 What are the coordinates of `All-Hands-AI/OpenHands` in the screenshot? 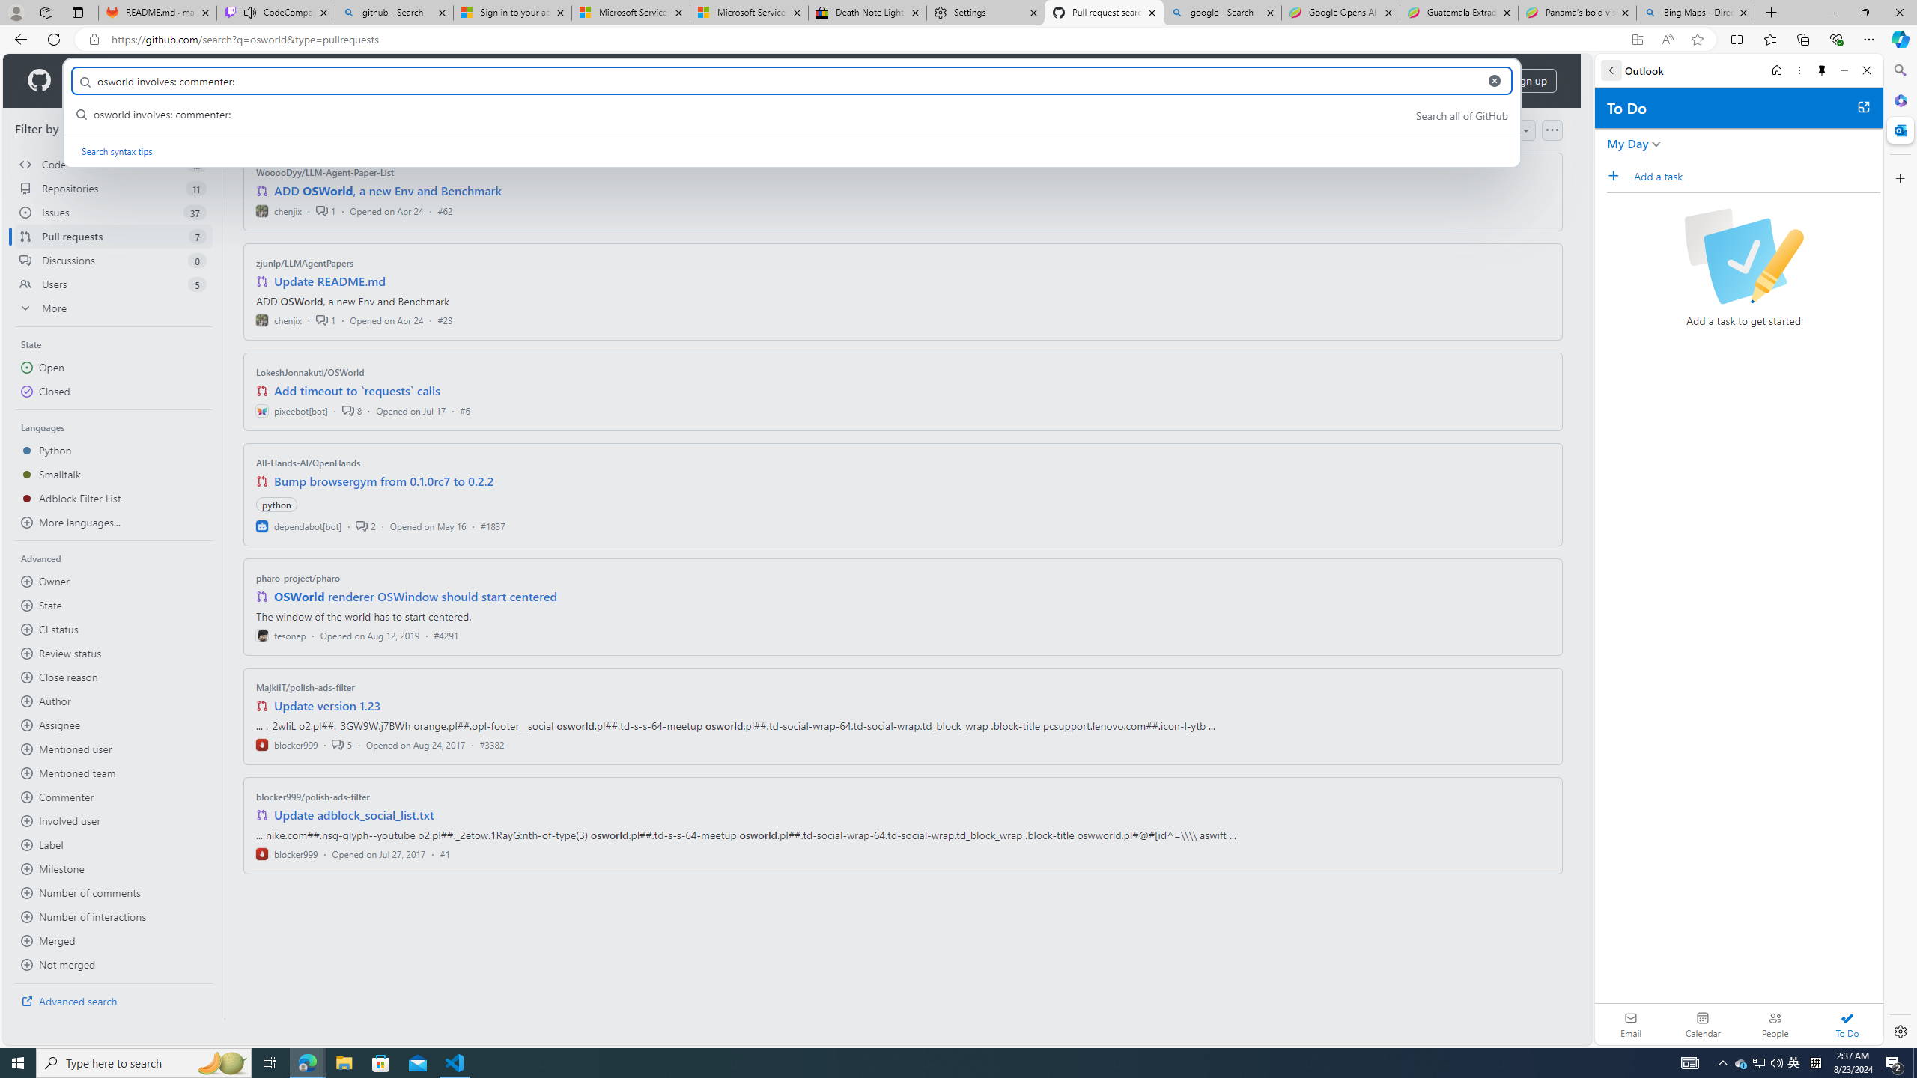 It's located at (309, 463).